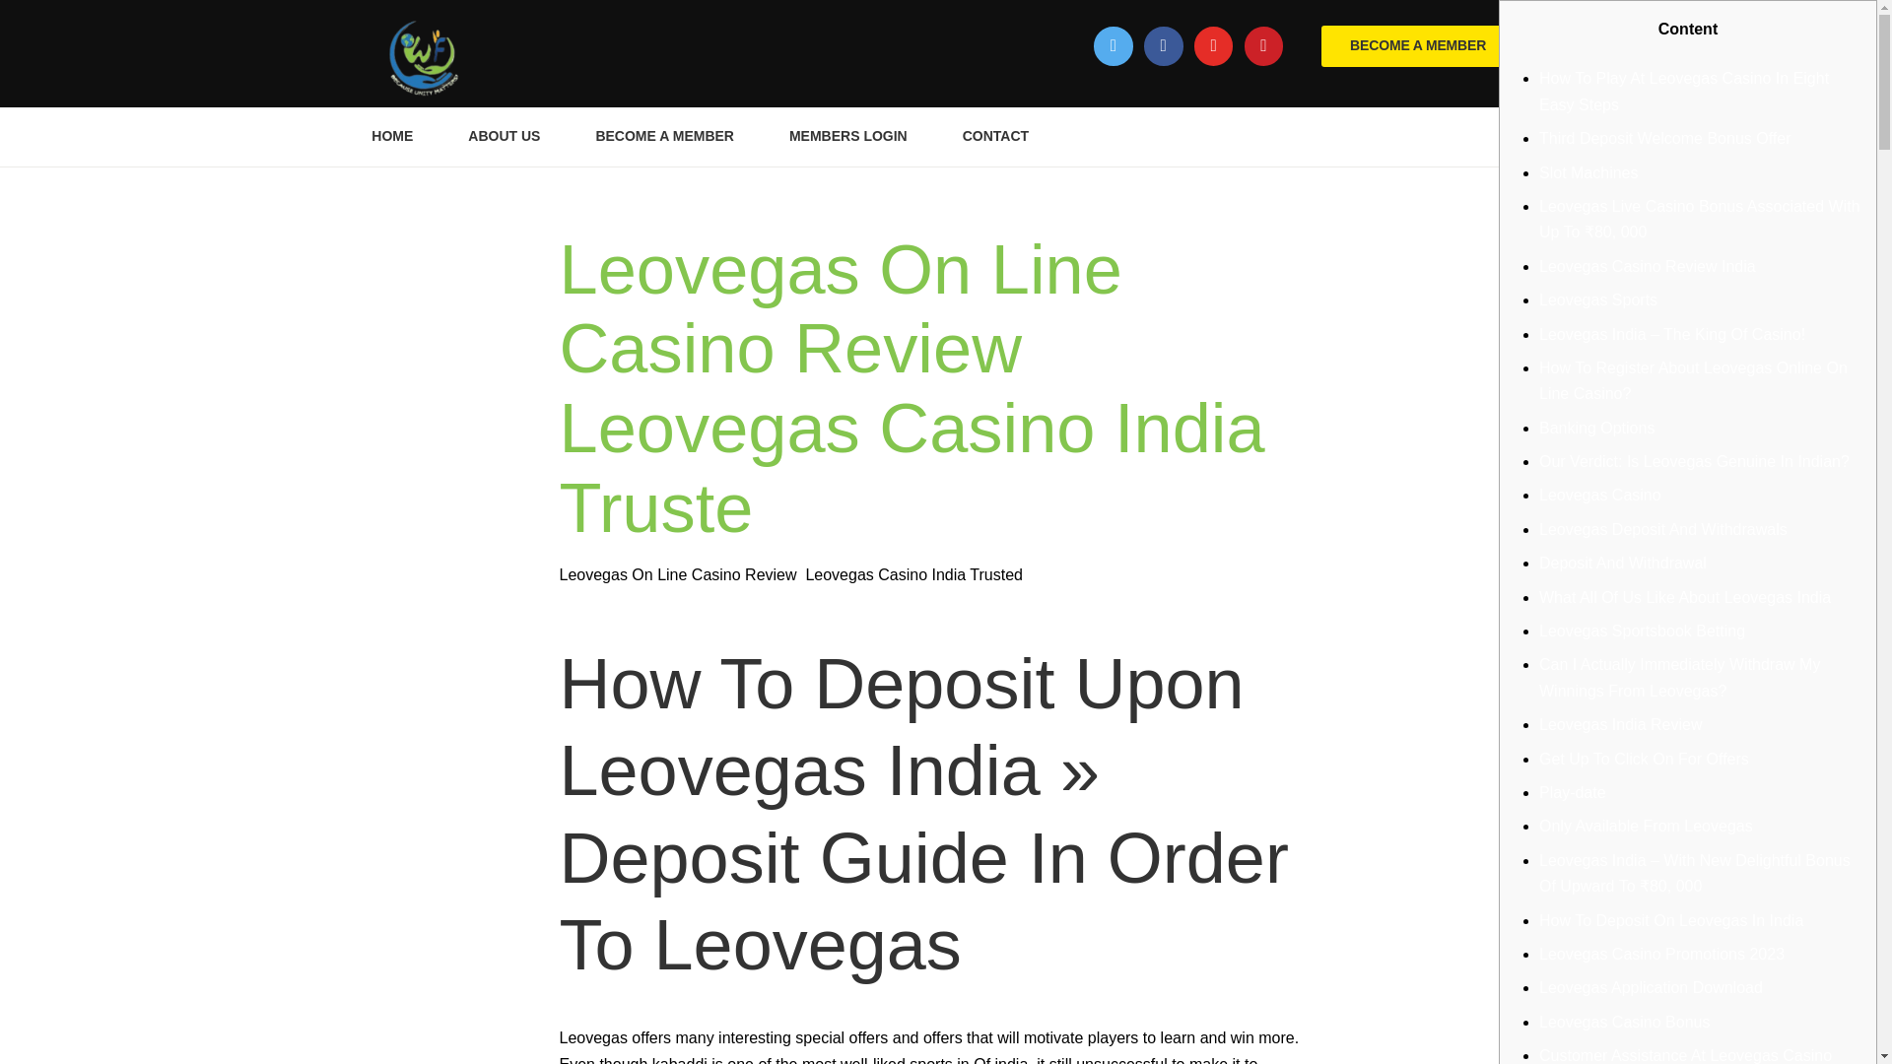 Image resolution: width=1892 pixels, height=1064 pixels. Describe the element at coordinates (1622, 562) in the screenshot. I see `Deposit And Withdrawal` at that location.